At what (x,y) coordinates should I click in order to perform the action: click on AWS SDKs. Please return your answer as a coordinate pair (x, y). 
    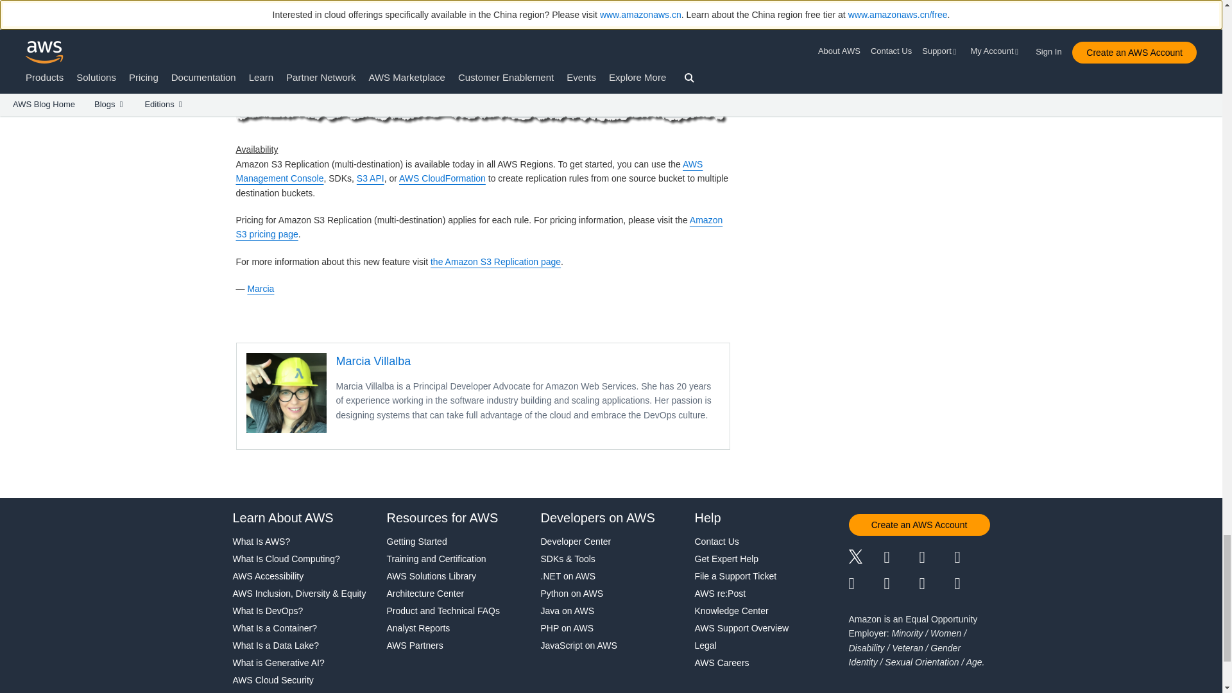
    Looking at the image, I should click on (340, 178).